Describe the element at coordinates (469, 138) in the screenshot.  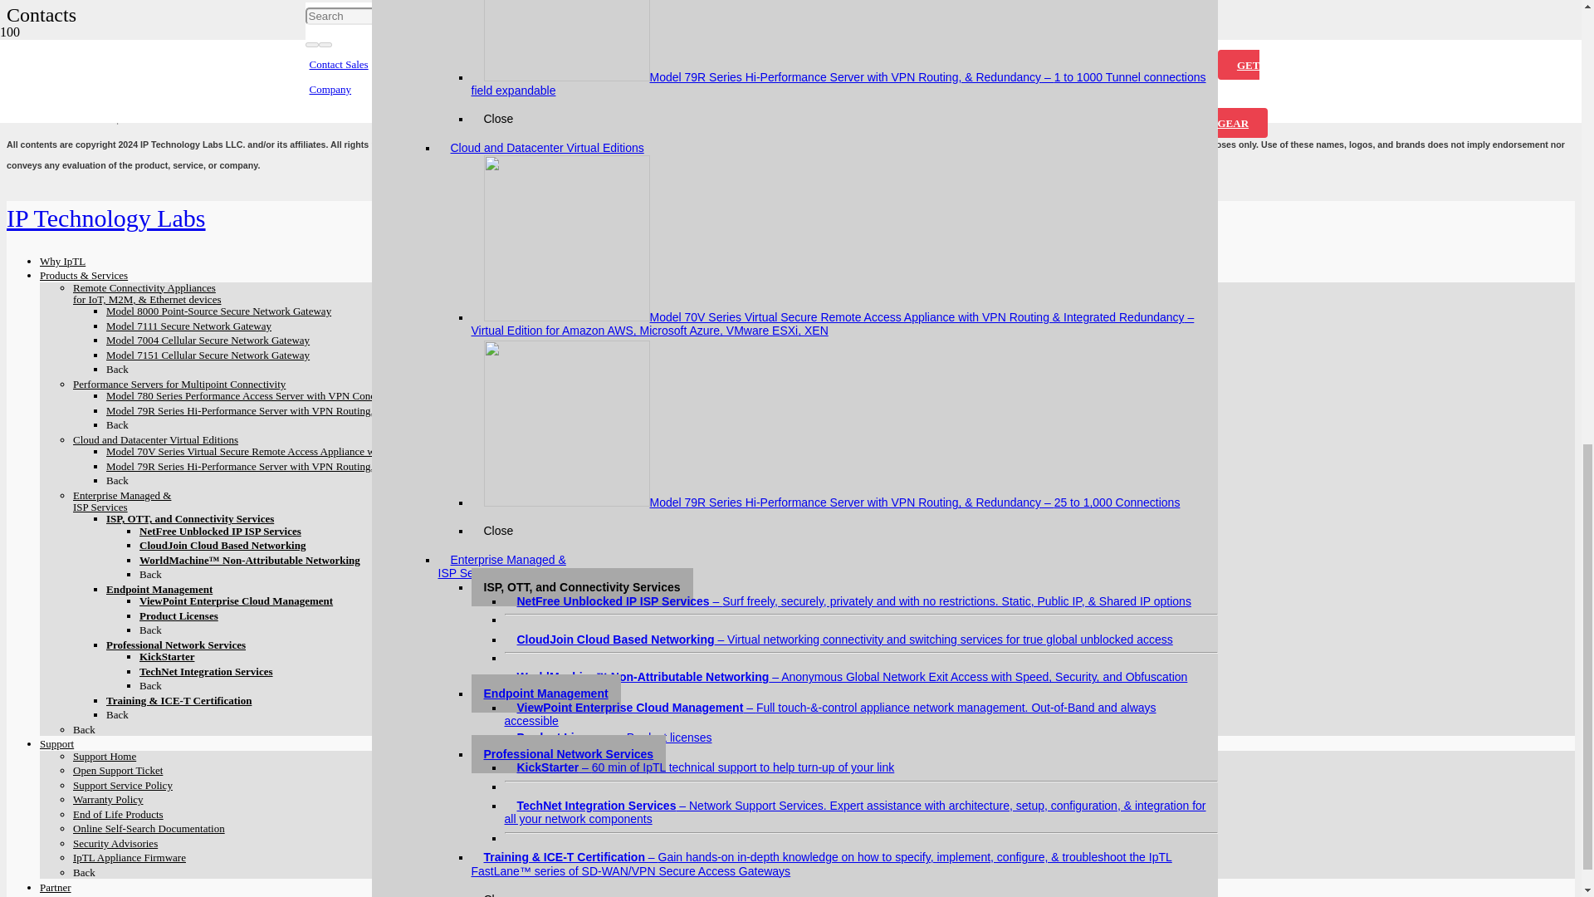
I see `End of Life Products` at that location.